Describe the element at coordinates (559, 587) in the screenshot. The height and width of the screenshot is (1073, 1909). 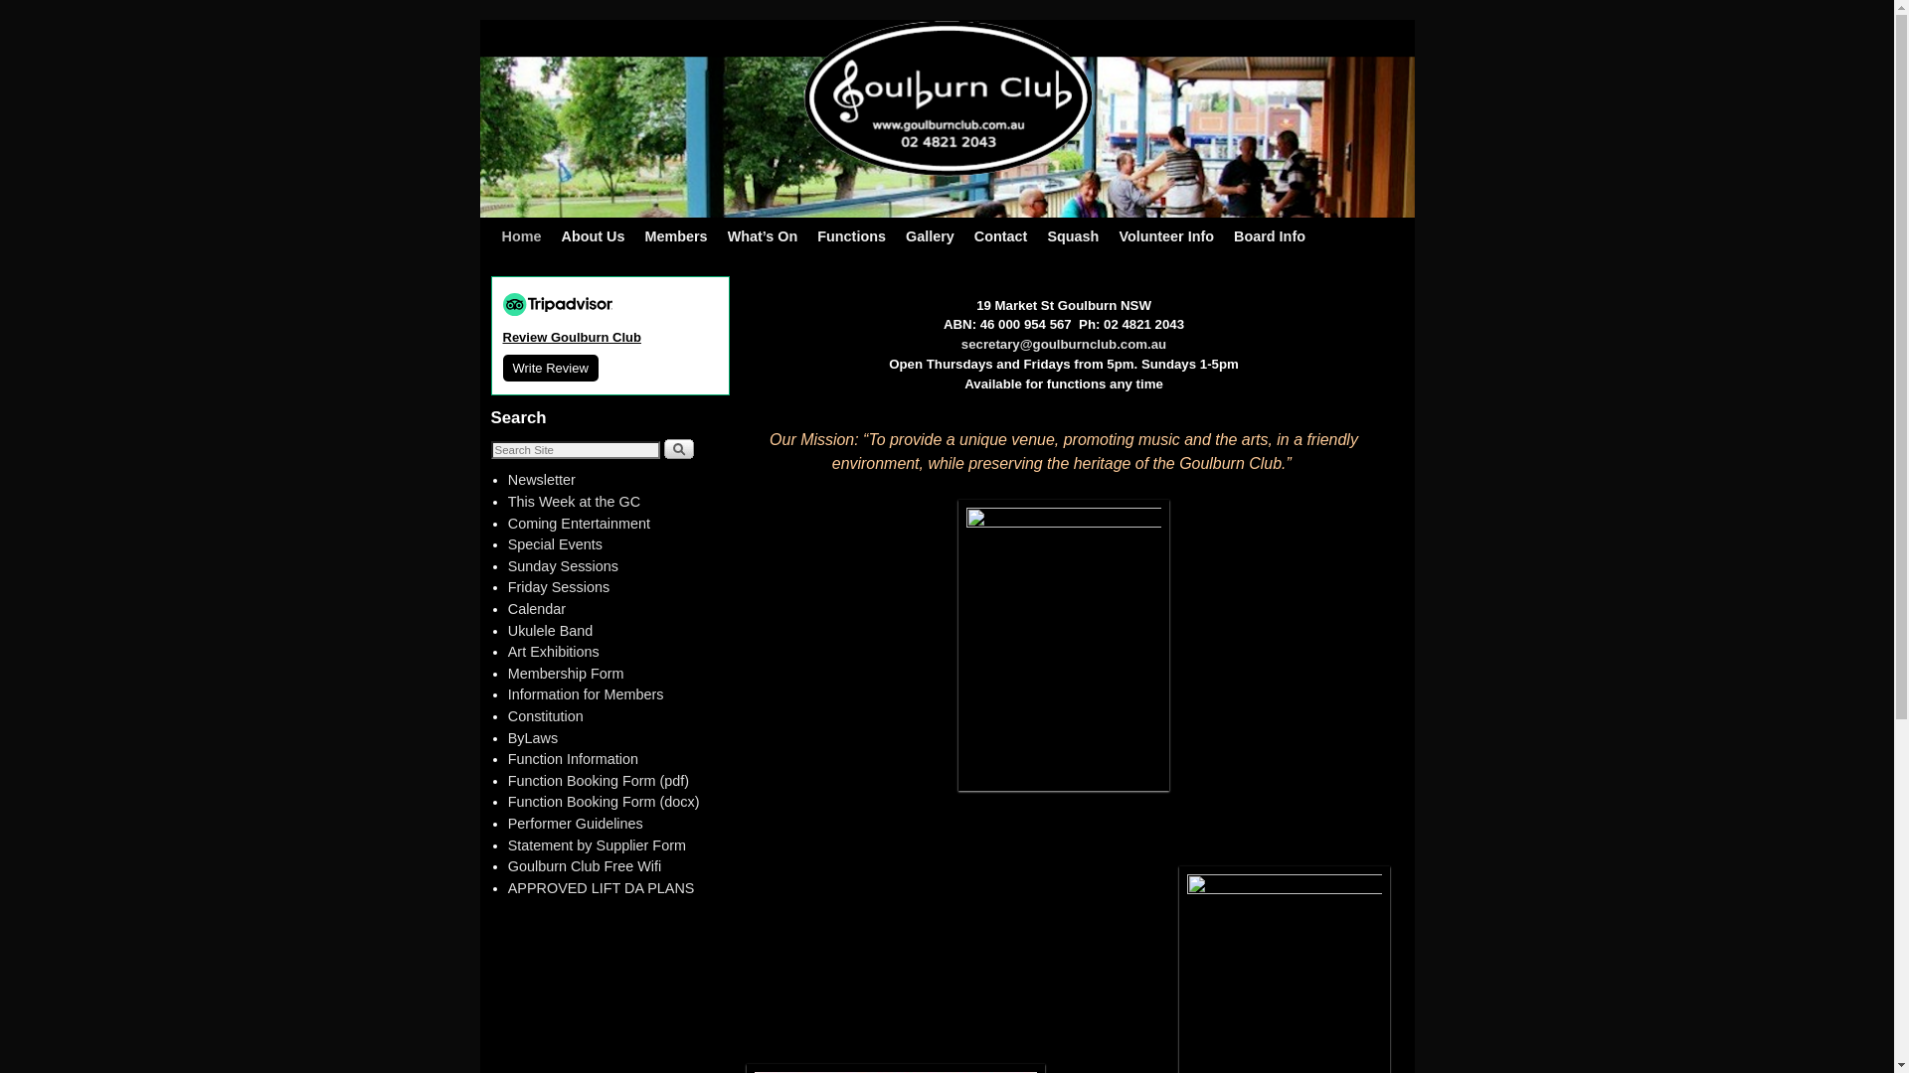
I see `Friday Sessions` at that location.